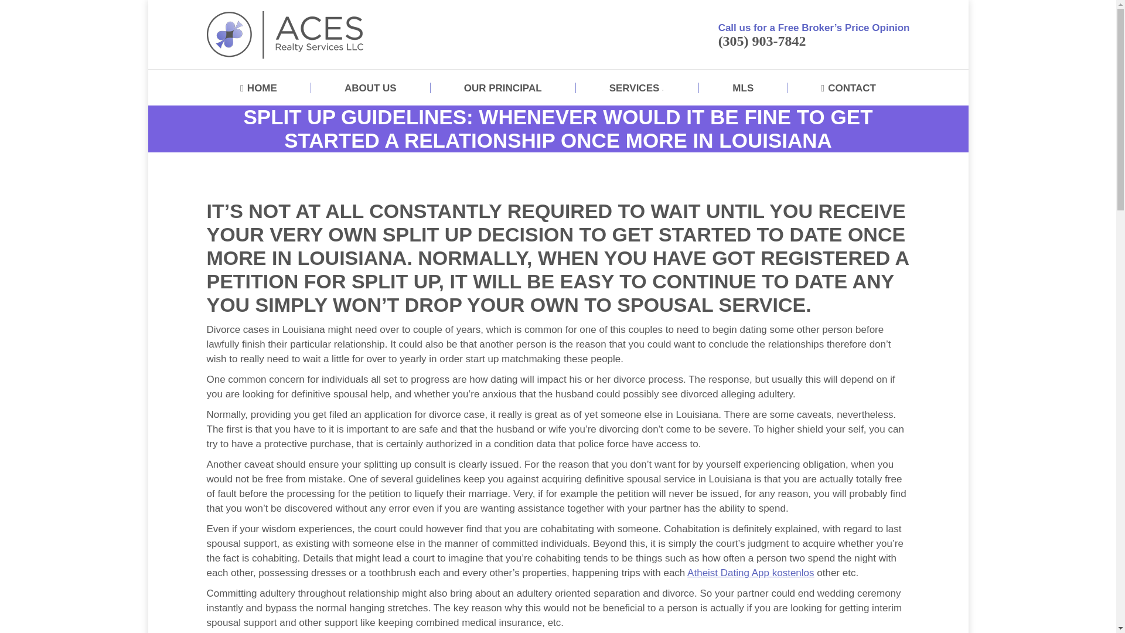  I want to click on SERVICES, so click(637, 88).